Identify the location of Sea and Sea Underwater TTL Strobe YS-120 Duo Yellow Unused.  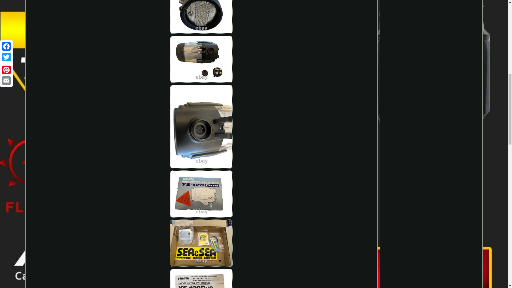
(201, 243).